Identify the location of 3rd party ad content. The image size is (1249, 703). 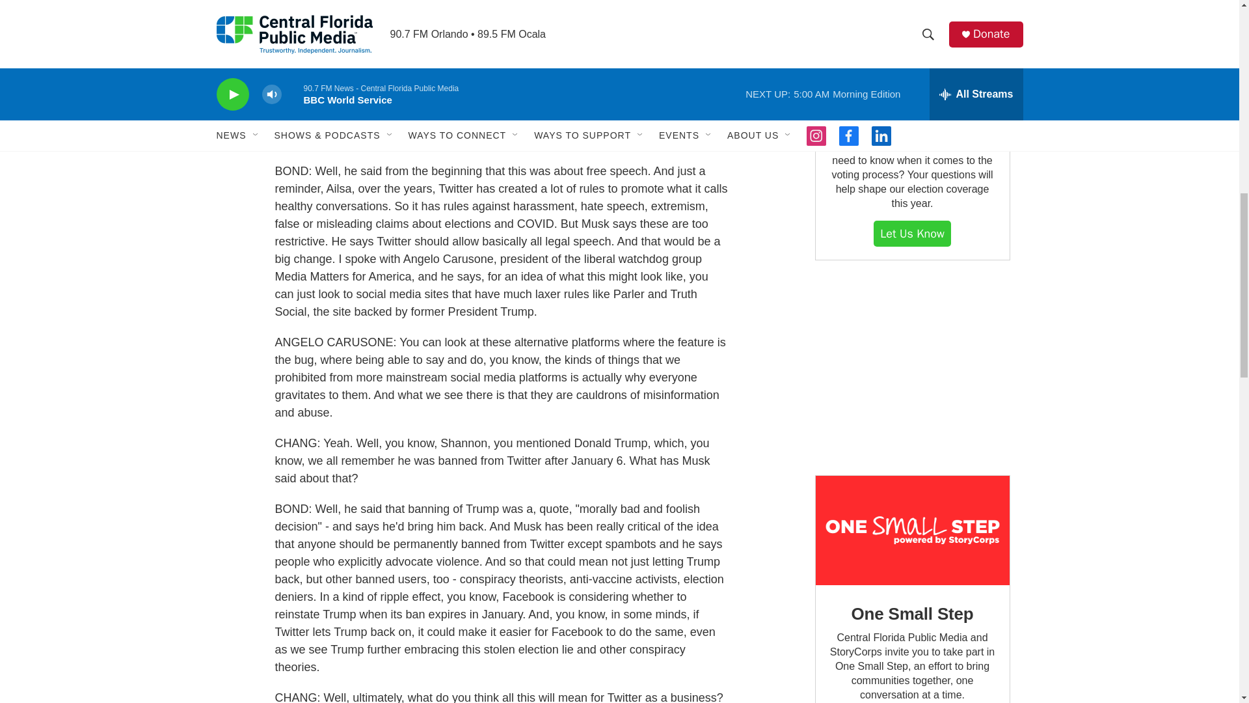
(911, 367).